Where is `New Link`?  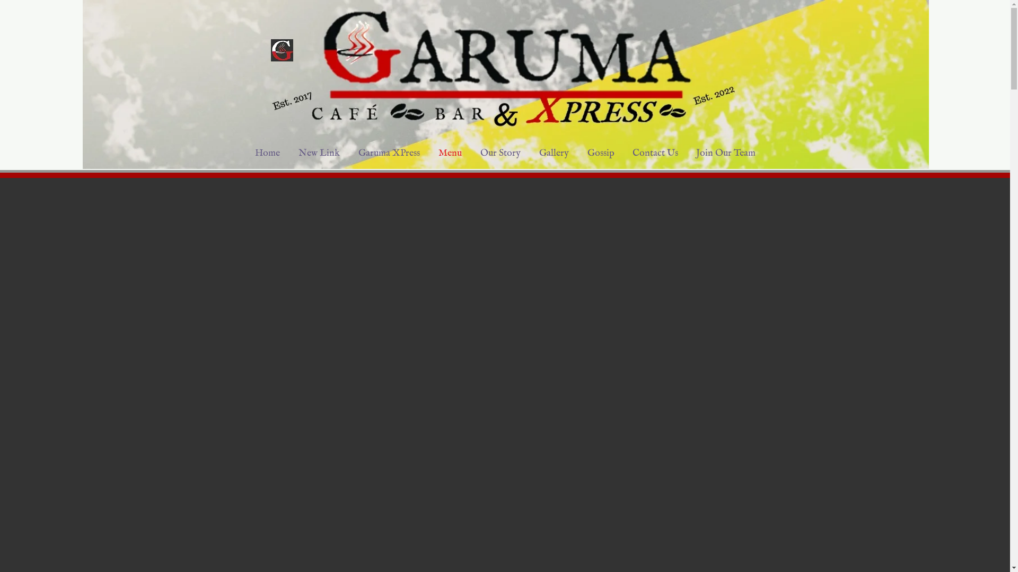
New Link is located at coordinates (319, 154).